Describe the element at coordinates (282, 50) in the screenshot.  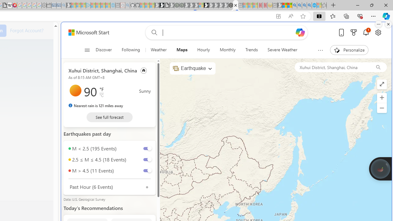
I see `Severe Weather` at that location.